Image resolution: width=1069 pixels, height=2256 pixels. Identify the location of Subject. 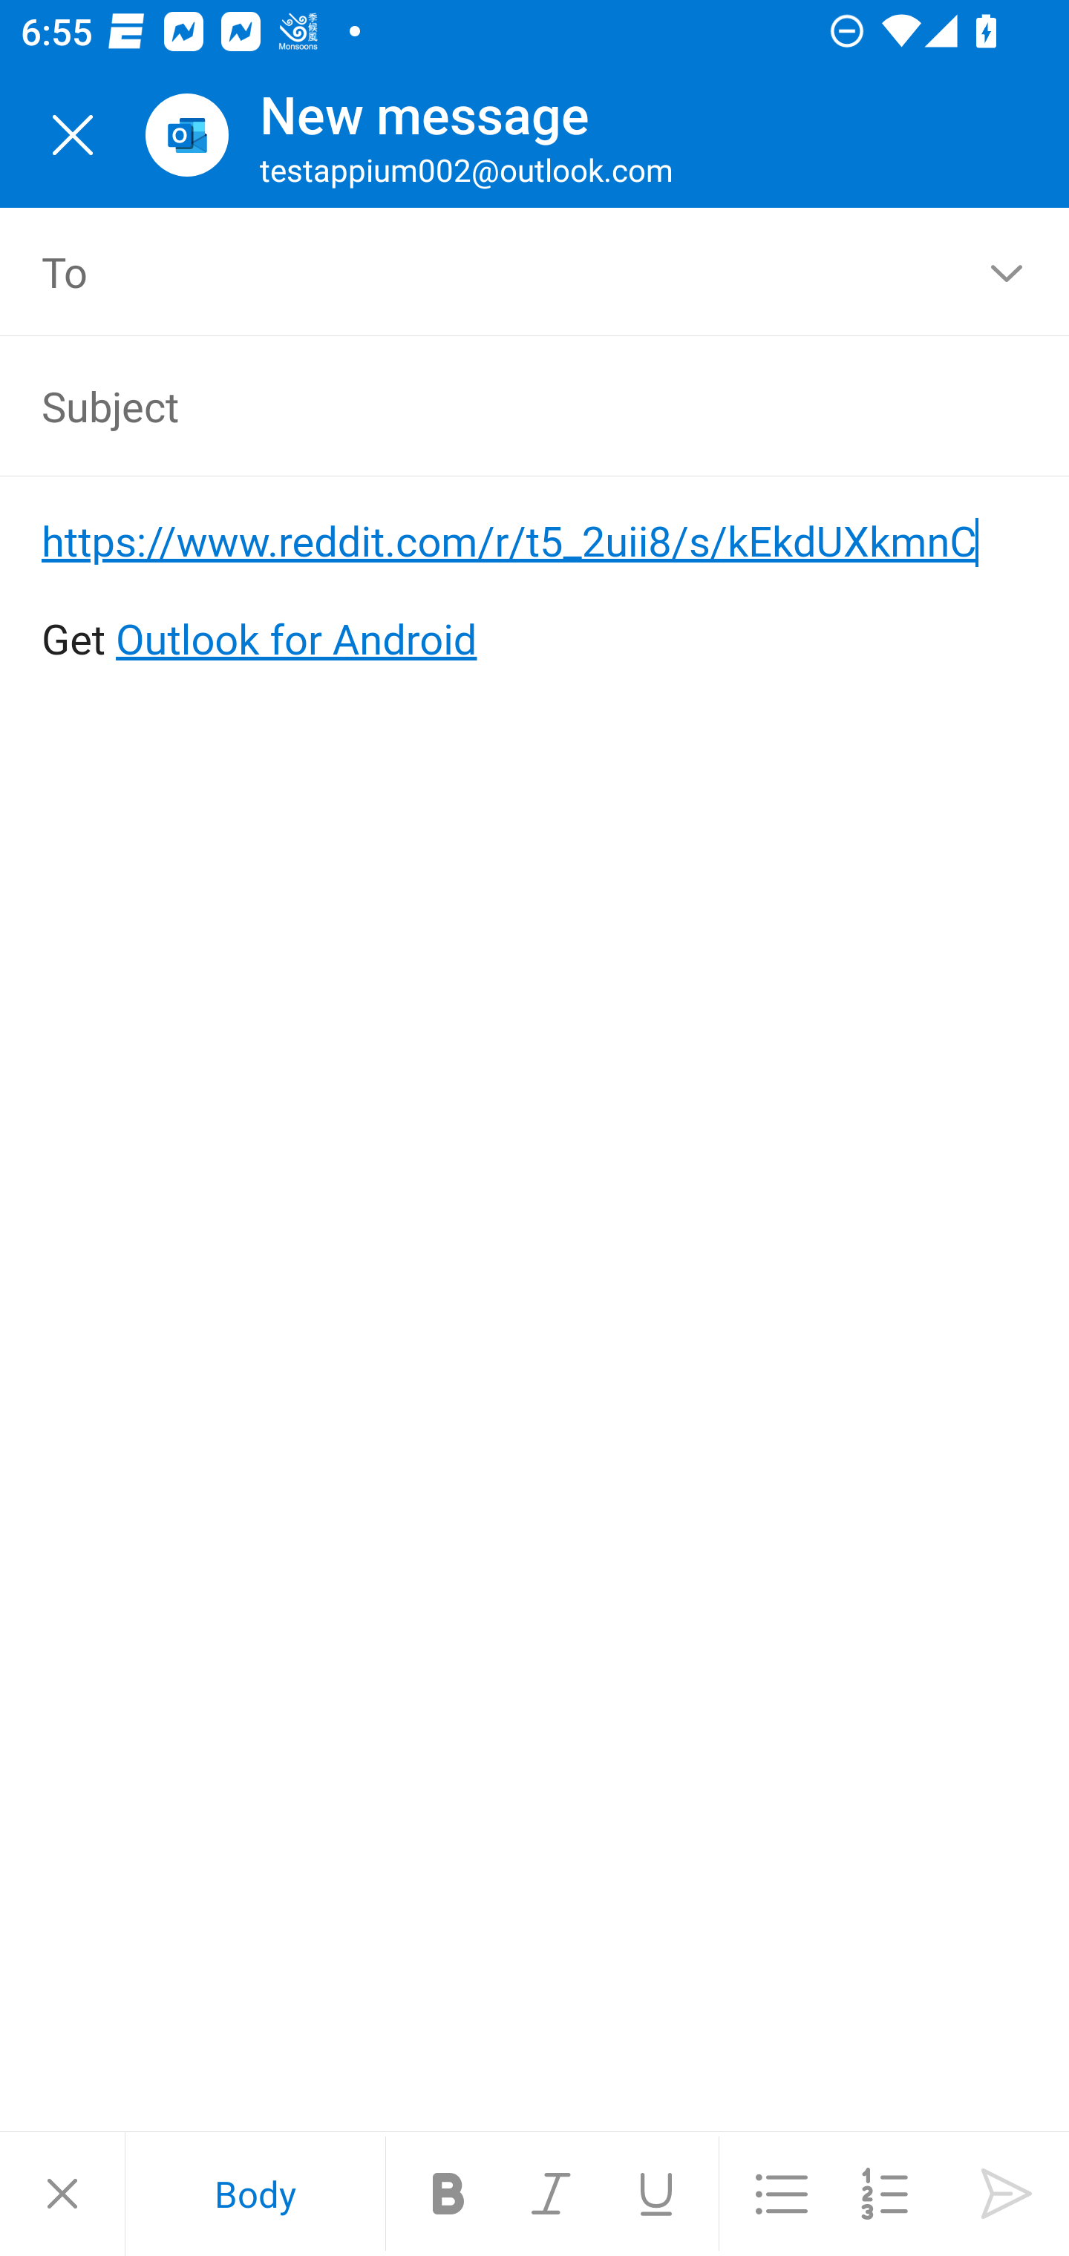
(493, 405).